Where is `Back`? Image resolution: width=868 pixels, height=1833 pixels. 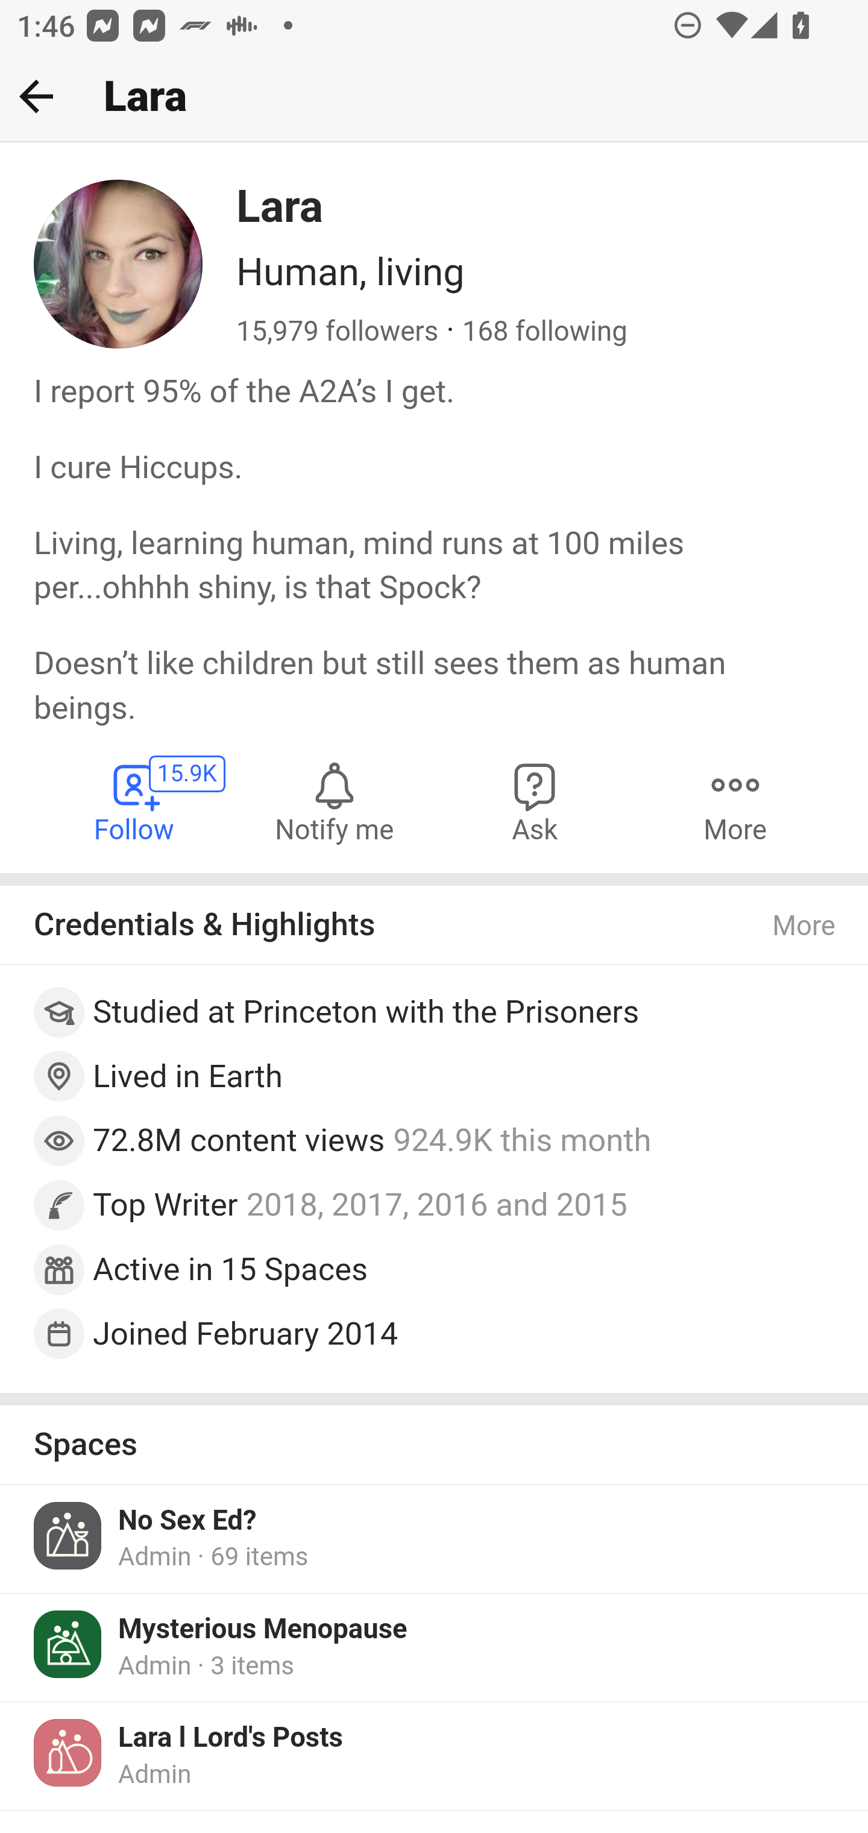
Back is located at coordinates (36, 96).